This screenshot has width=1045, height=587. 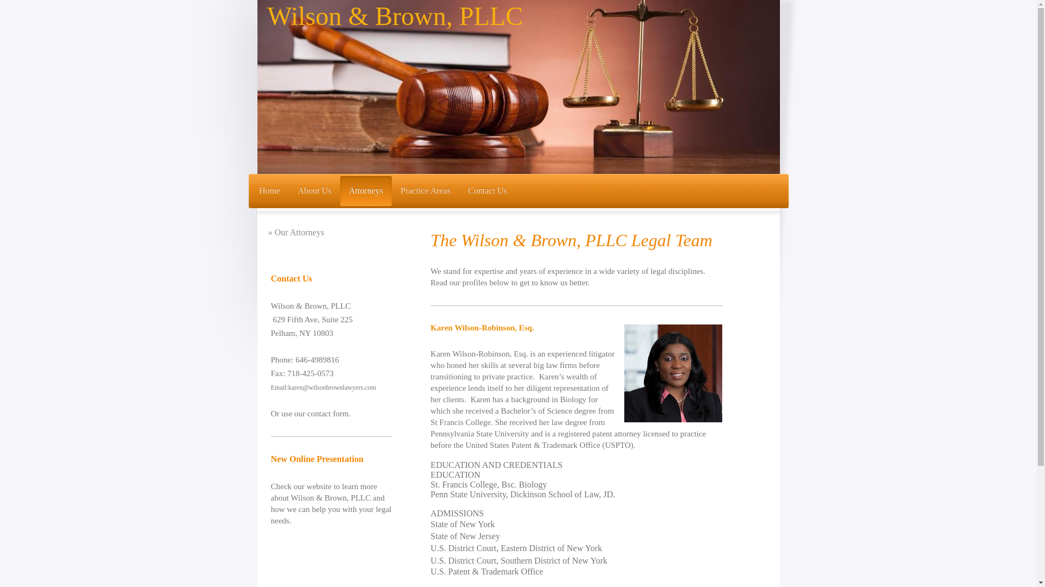 I want to click on Practice Areas, so click(x=426, y=191).